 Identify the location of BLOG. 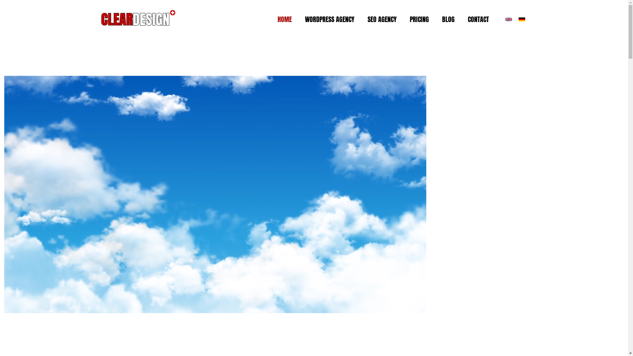
(448, 19).